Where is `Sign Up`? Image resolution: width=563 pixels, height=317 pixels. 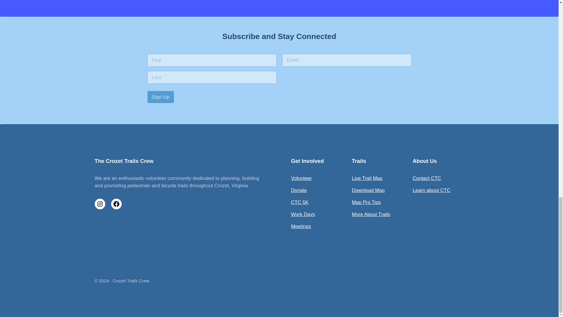 Sign Up is located at coordinates (160, 97).